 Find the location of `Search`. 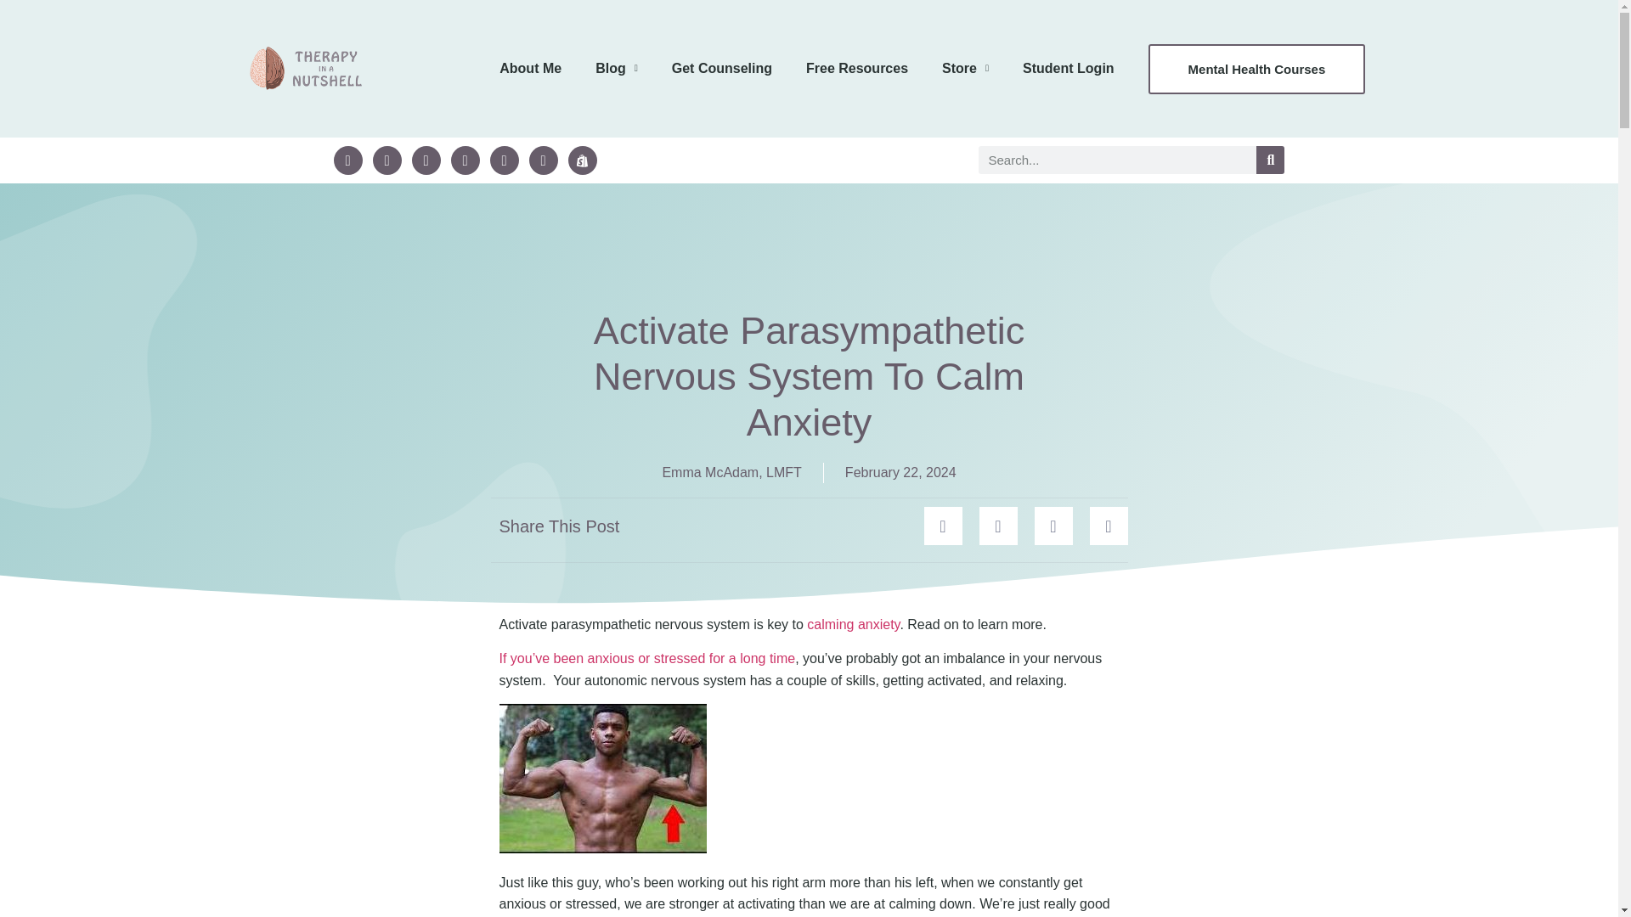

Search is located at coordinates (1117, 160).